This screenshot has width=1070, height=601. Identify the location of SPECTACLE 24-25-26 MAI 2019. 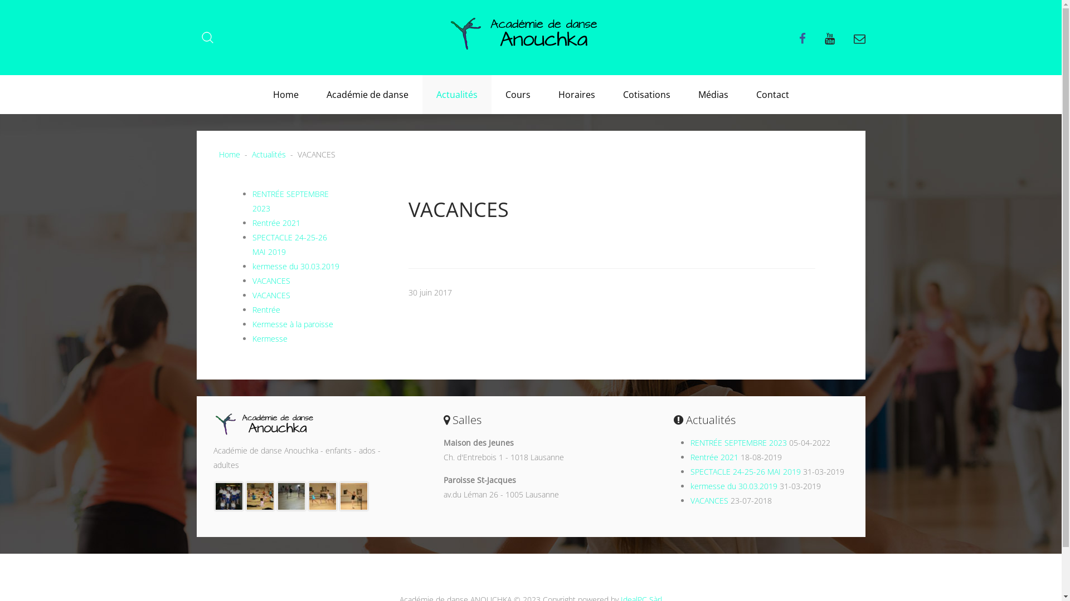
(289, 245).